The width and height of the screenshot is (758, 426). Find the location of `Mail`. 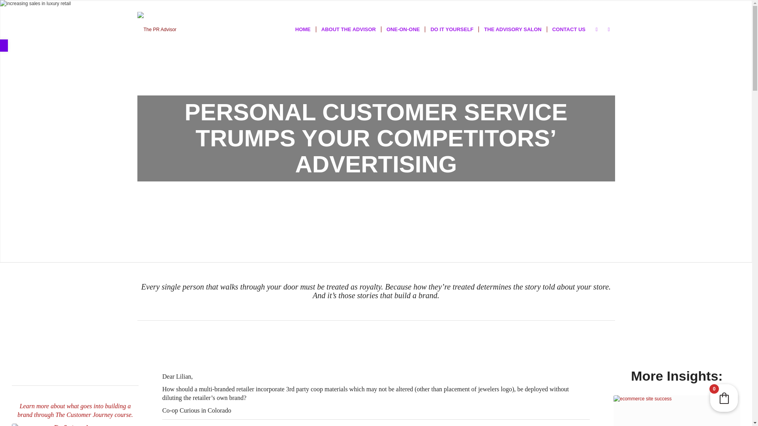

Mail is located at coordinates (609, 6).